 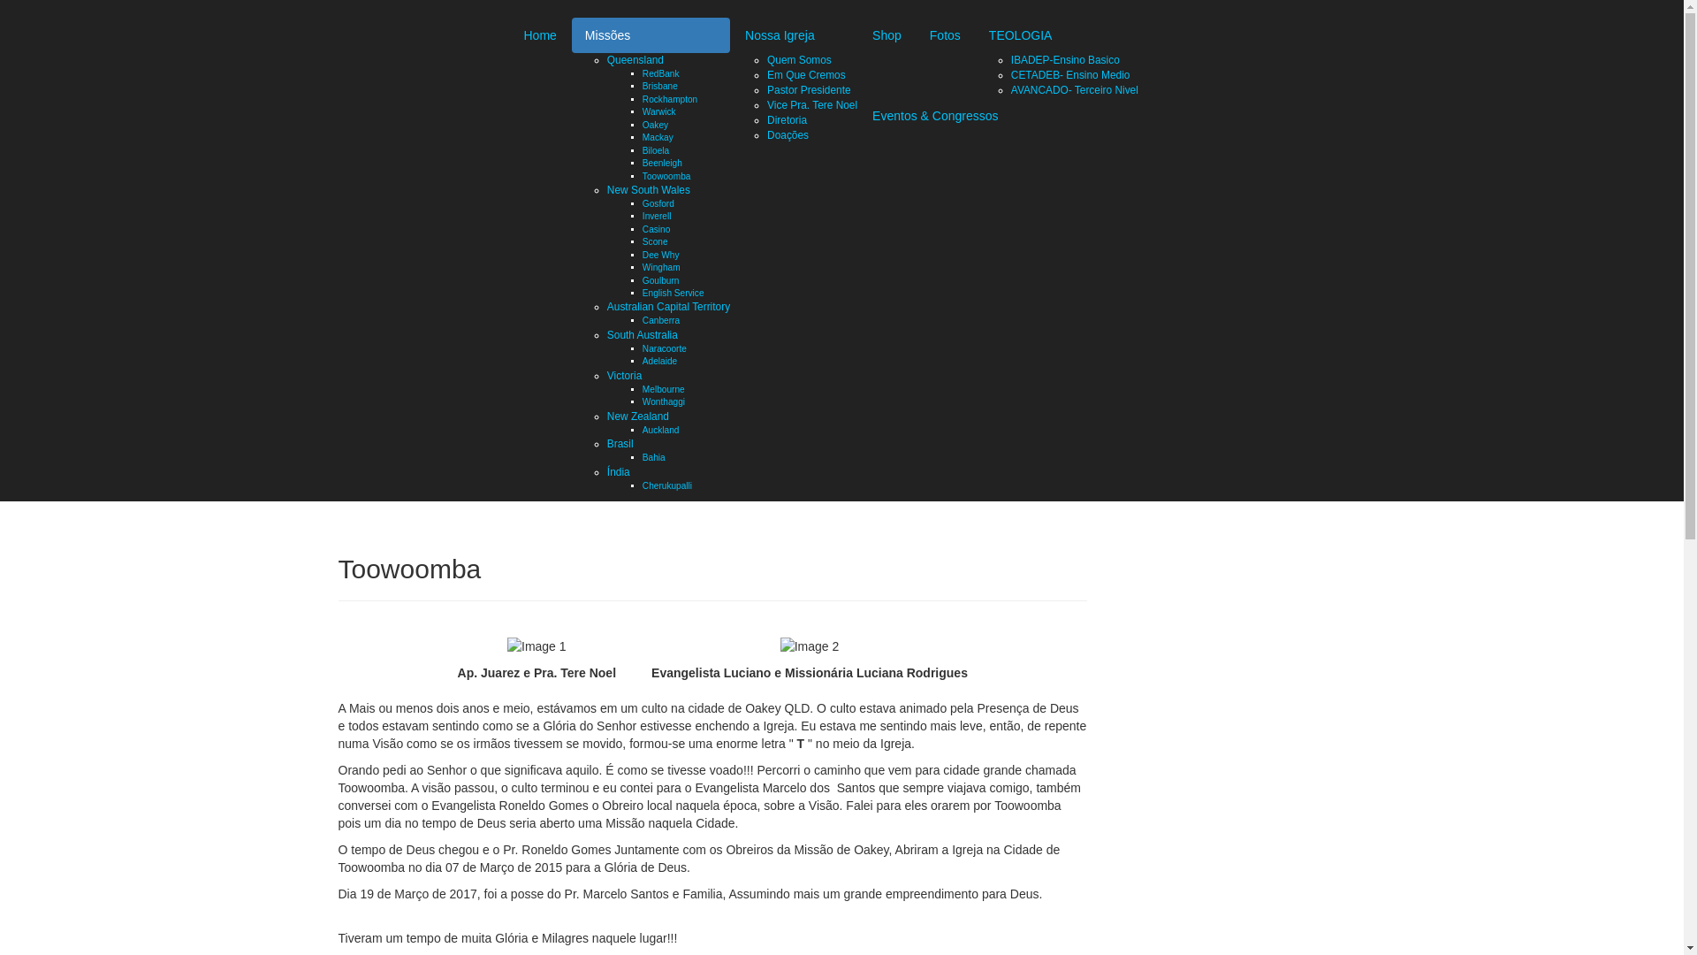 I want to click on Toowoomba, so click(x=666, y=177).